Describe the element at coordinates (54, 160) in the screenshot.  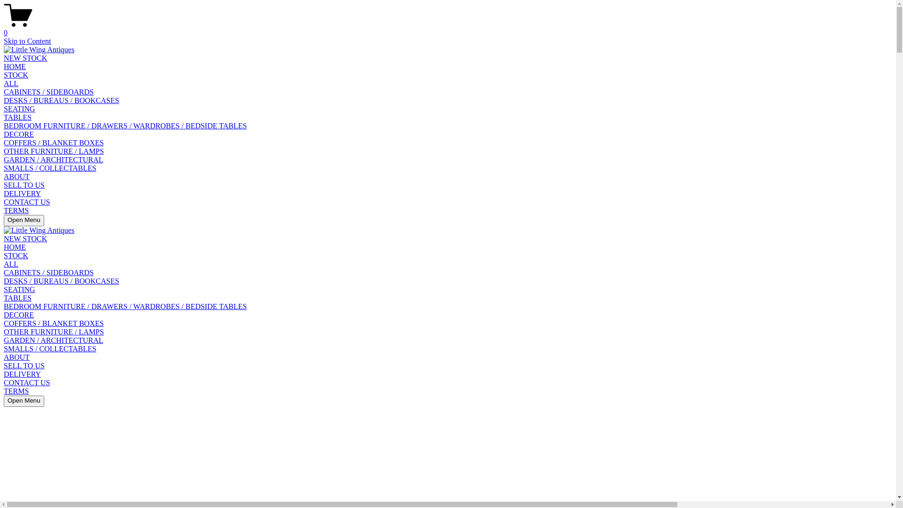
I see `GARDEN / ARCHITECTURAL` at that location.